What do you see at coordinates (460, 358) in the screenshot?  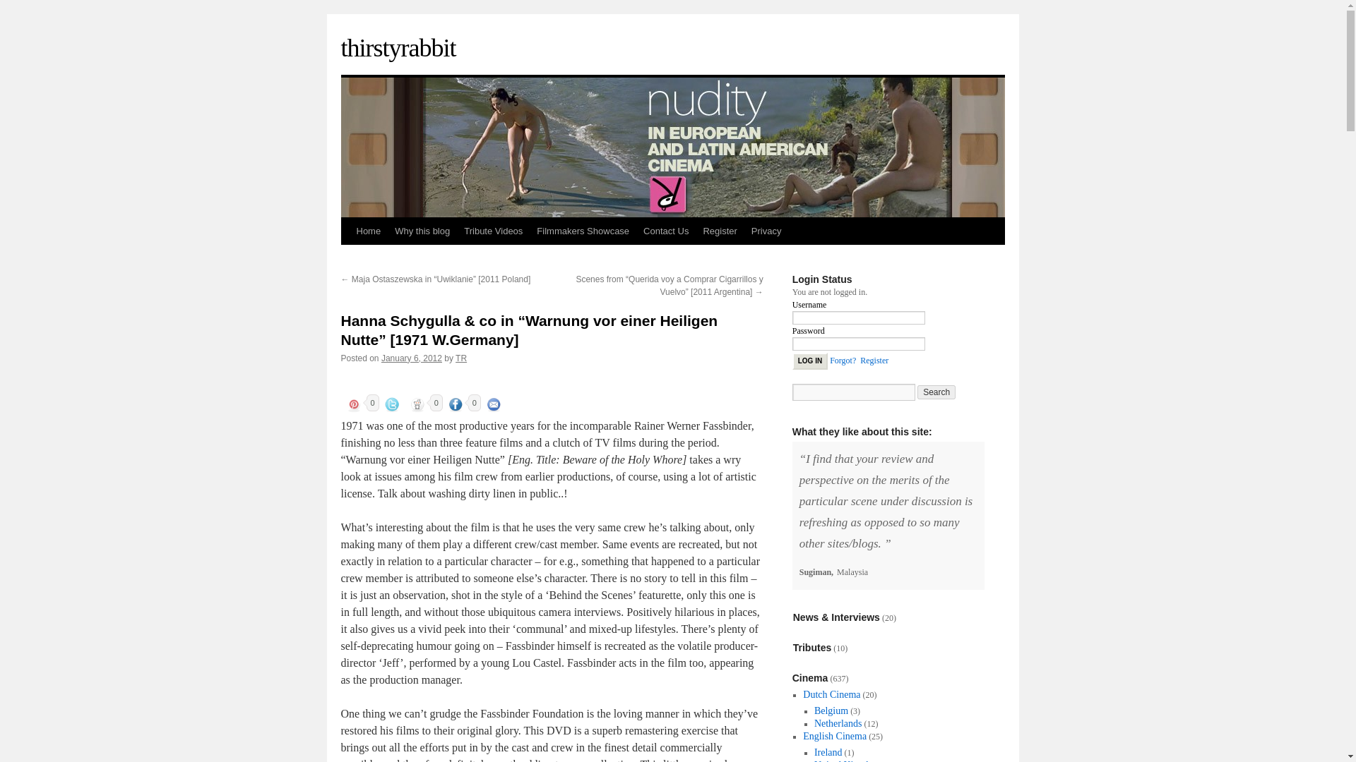 I see `View all posts by TR` at bounding box center [460, 358].